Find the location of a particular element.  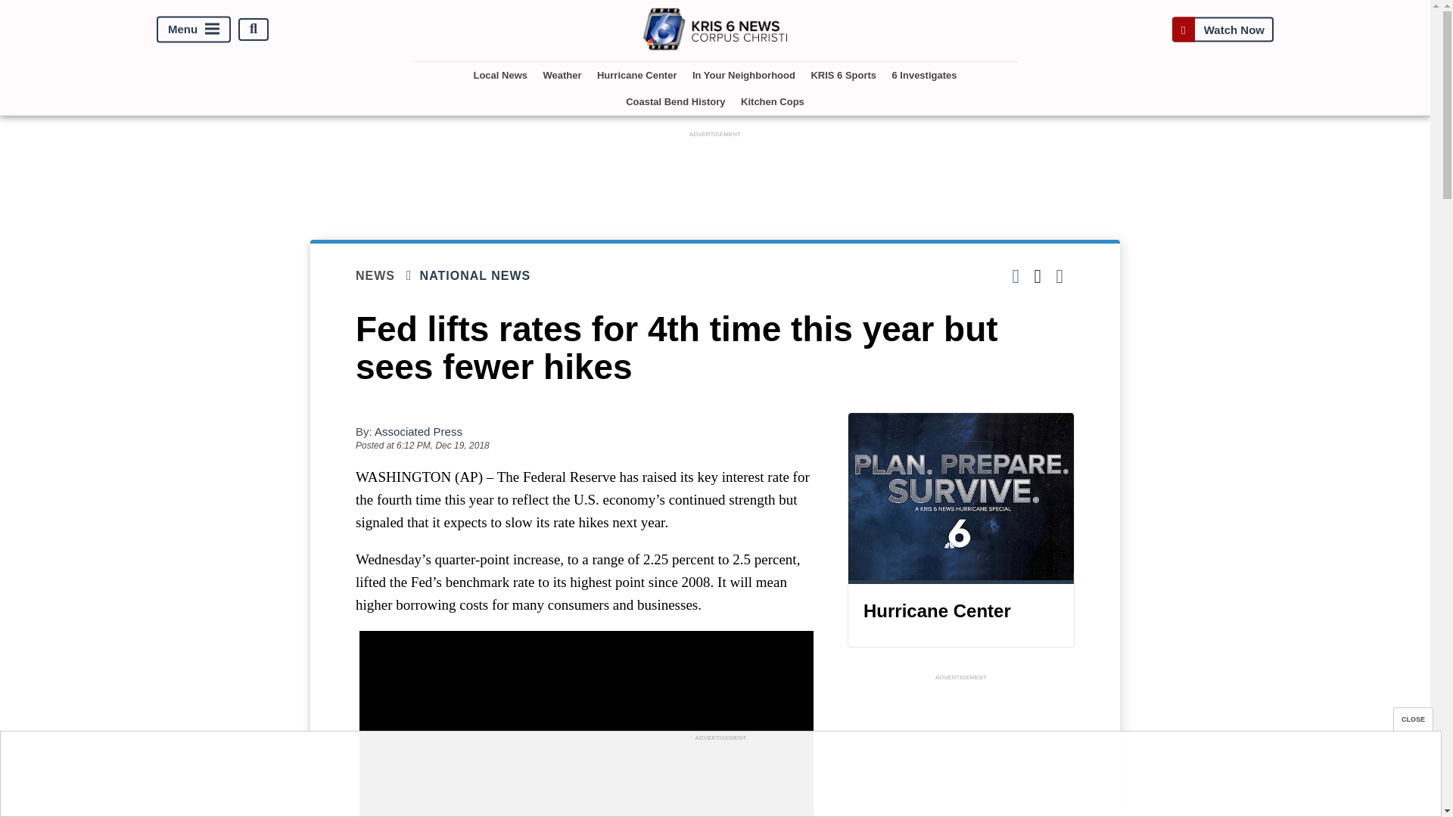

Watch Now is located at coordinates (1222, 29).